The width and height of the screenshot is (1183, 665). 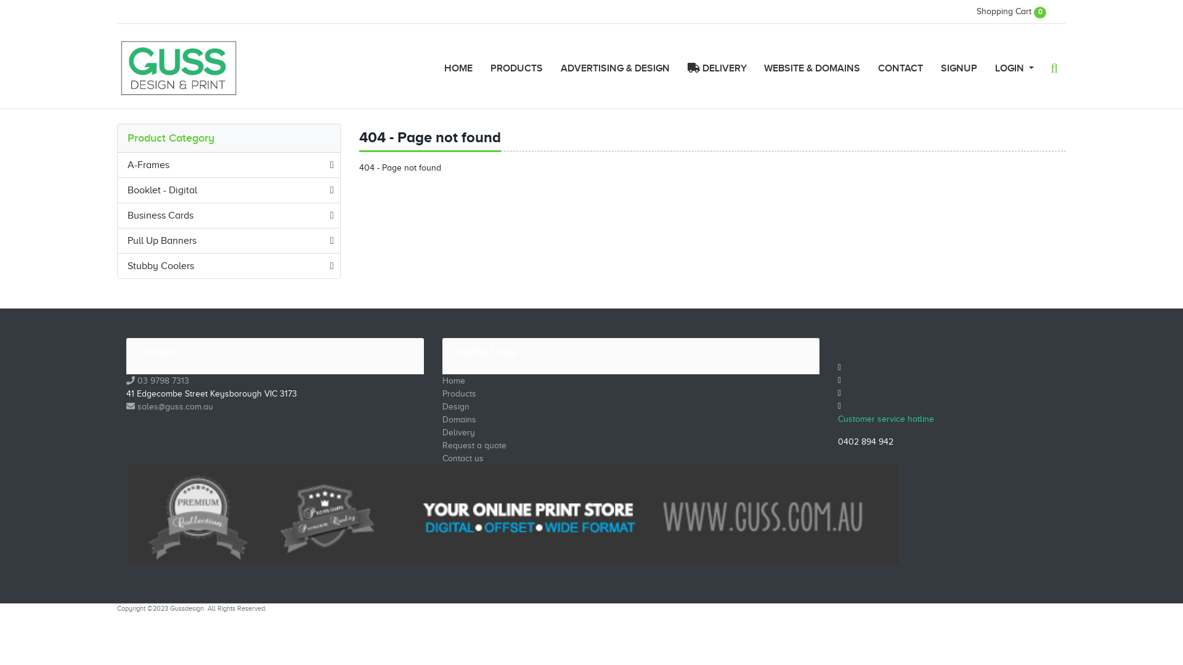 I want to click on Stubby Coolers, so click(x=229, y=266).